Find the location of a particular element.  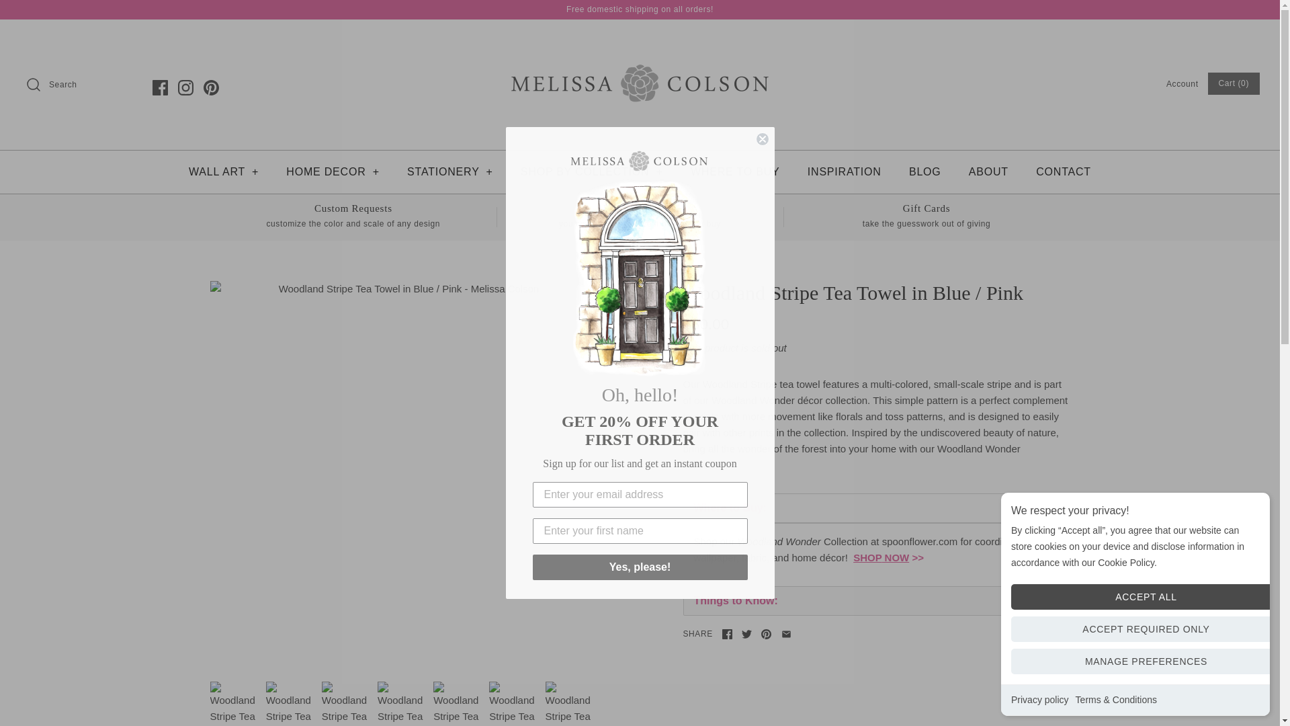

Facebook is located at coordinates (160, 87).